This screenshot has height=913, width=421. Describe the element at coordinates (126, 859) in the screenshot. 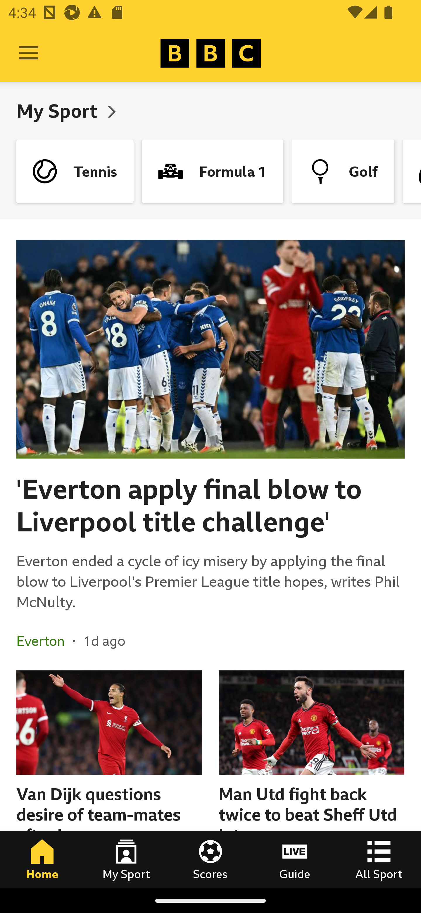

I see `My Sport` at that location.